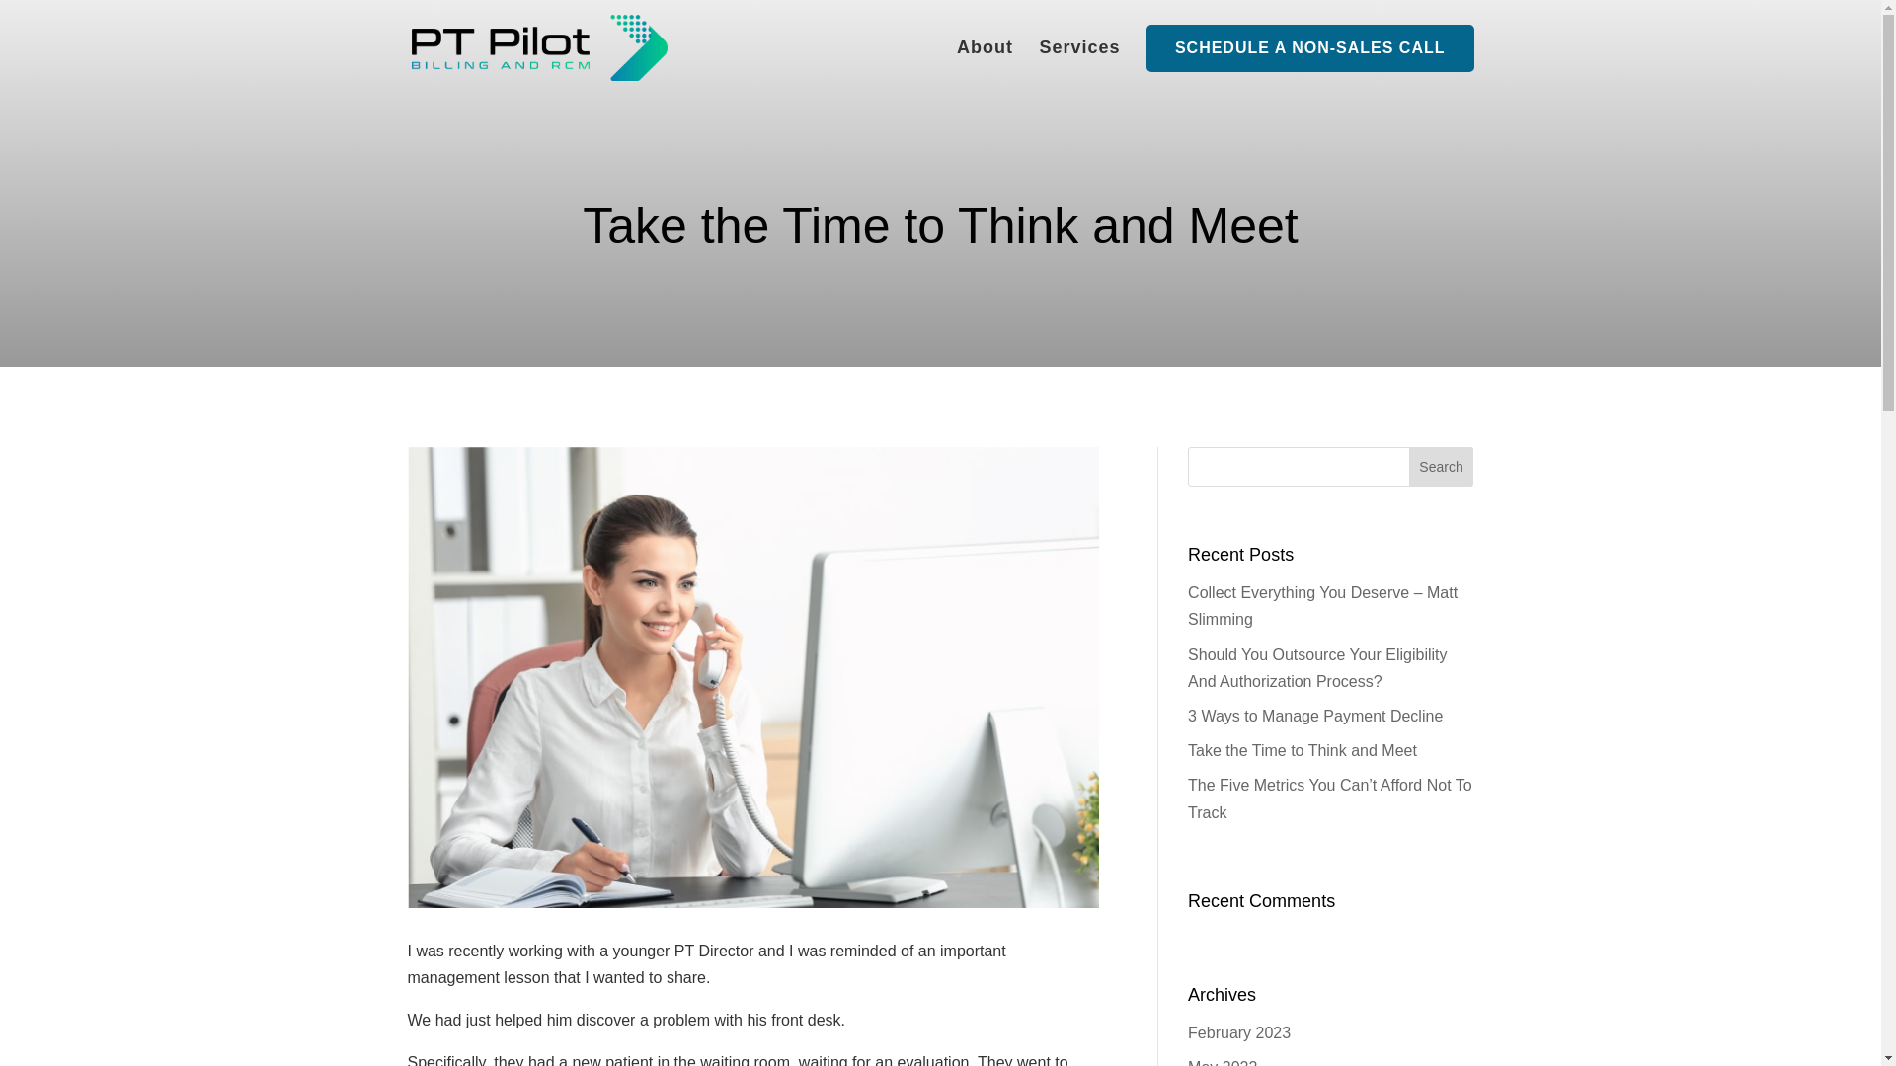 Image resolution: width=1896 pixels, height=1066 pixels. What do you see at coordinates (1442, 466) in the screenshot?
I see `Search` at bounding box center [1442, 466].